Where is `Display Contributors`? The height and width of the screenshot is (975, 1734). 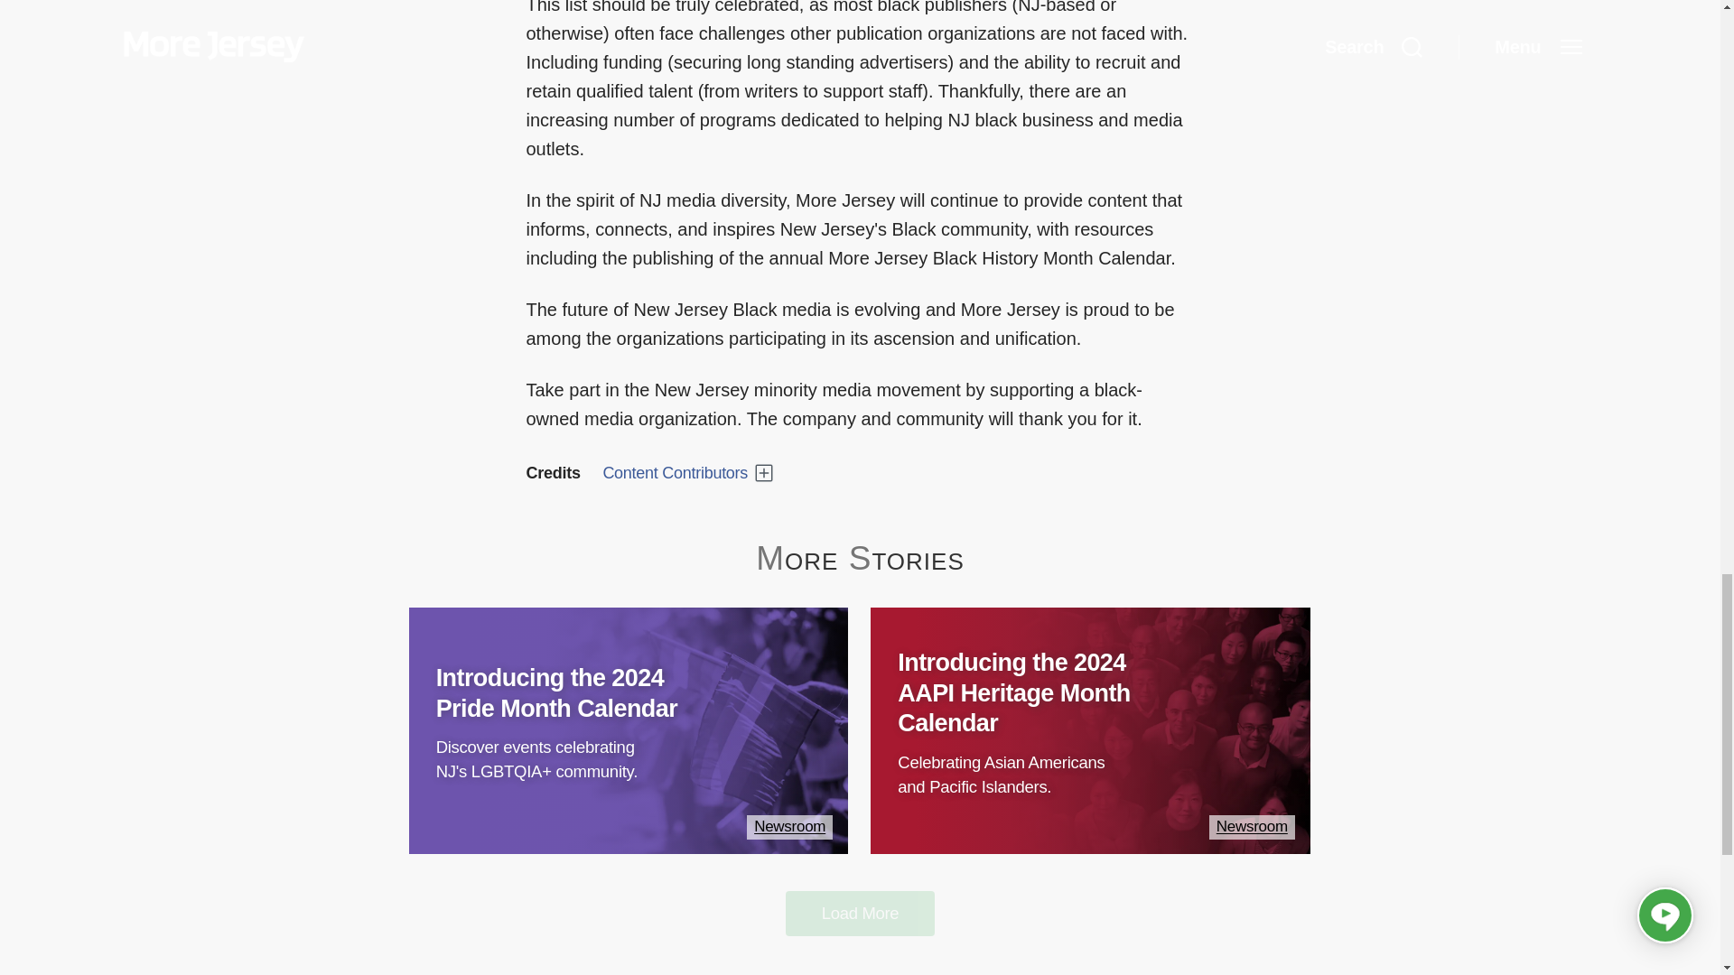 Display Contributors is located at coordinates (687, 473).